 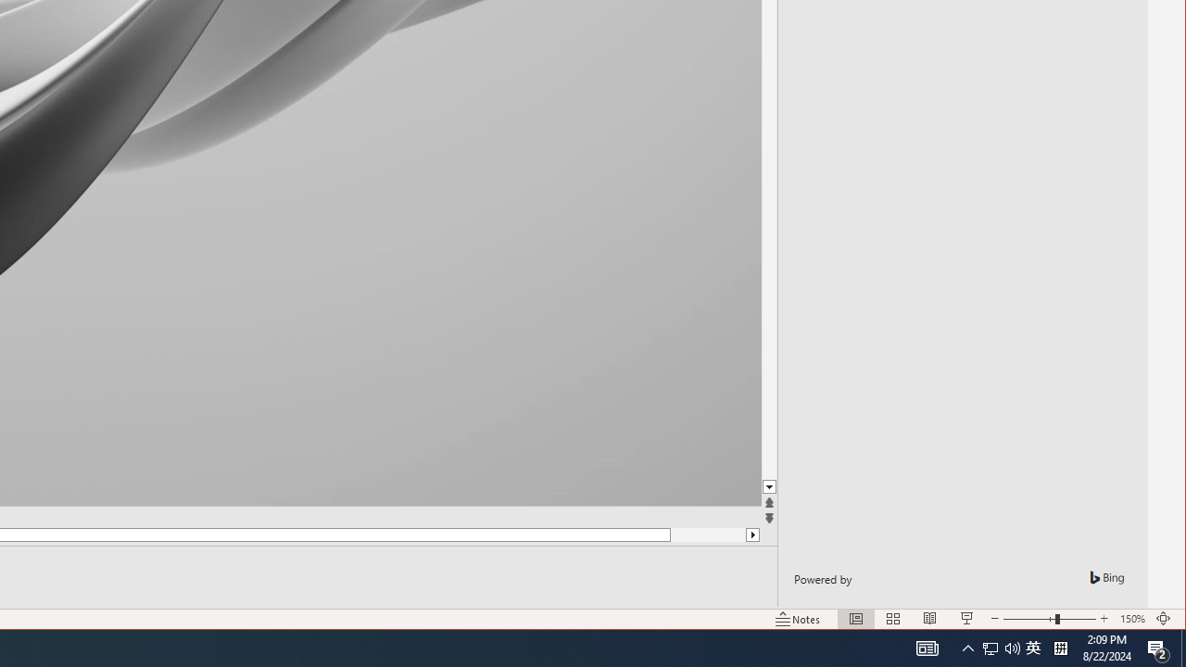 I want to click on User Promoted Notification Area, so click(x=1001, y=648).